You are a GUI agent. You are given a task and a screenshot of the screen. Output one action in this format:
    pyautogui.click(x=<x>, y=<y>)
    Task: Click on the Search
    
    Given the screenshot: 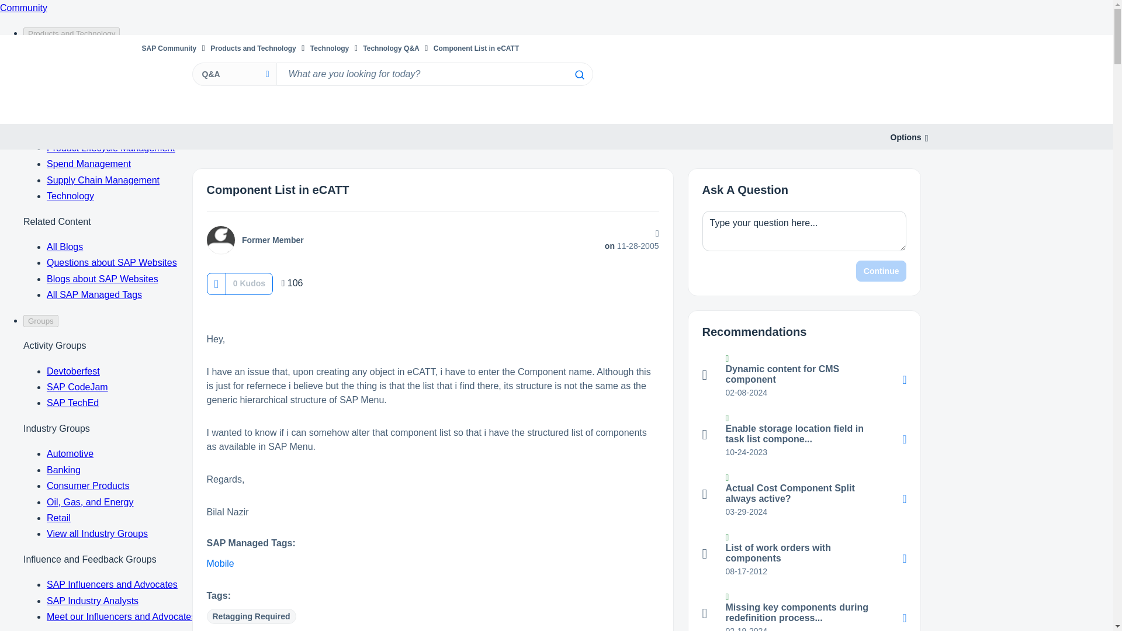 What is the action you would take?
    pyautogui.click(x=579, y=75)
    